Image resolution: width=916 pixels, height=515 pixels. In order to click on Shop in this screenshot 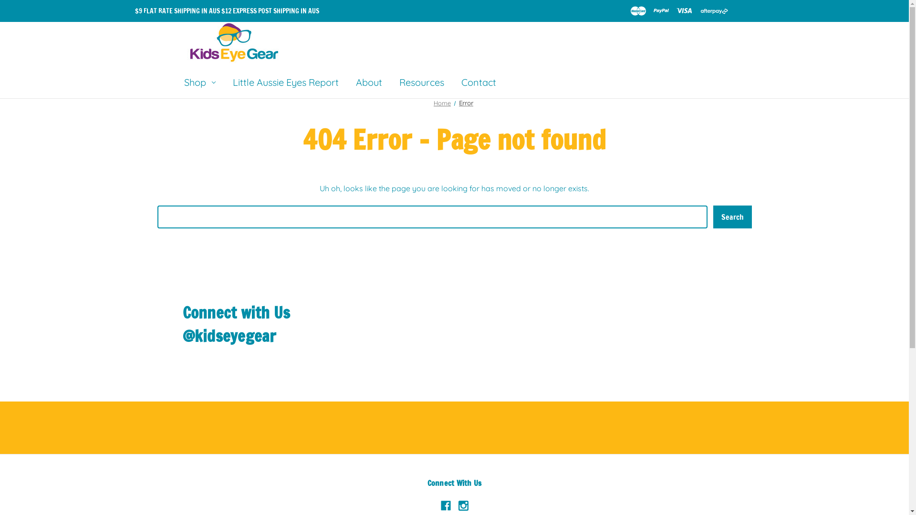, I will do `click(200, 84)`.